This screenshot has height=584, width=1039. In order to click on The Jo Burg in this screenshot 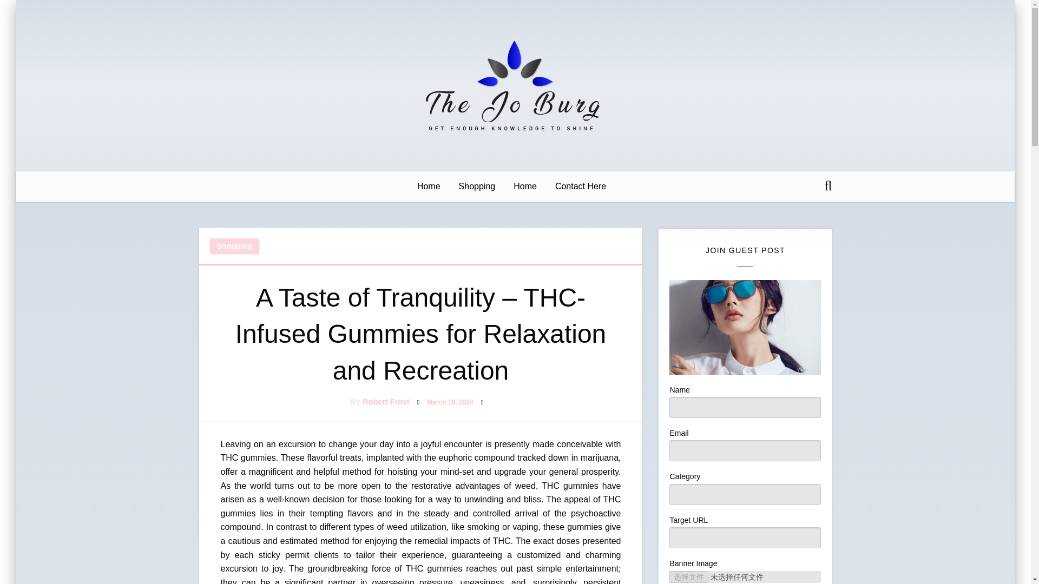, I will do `click(497, 149)`.